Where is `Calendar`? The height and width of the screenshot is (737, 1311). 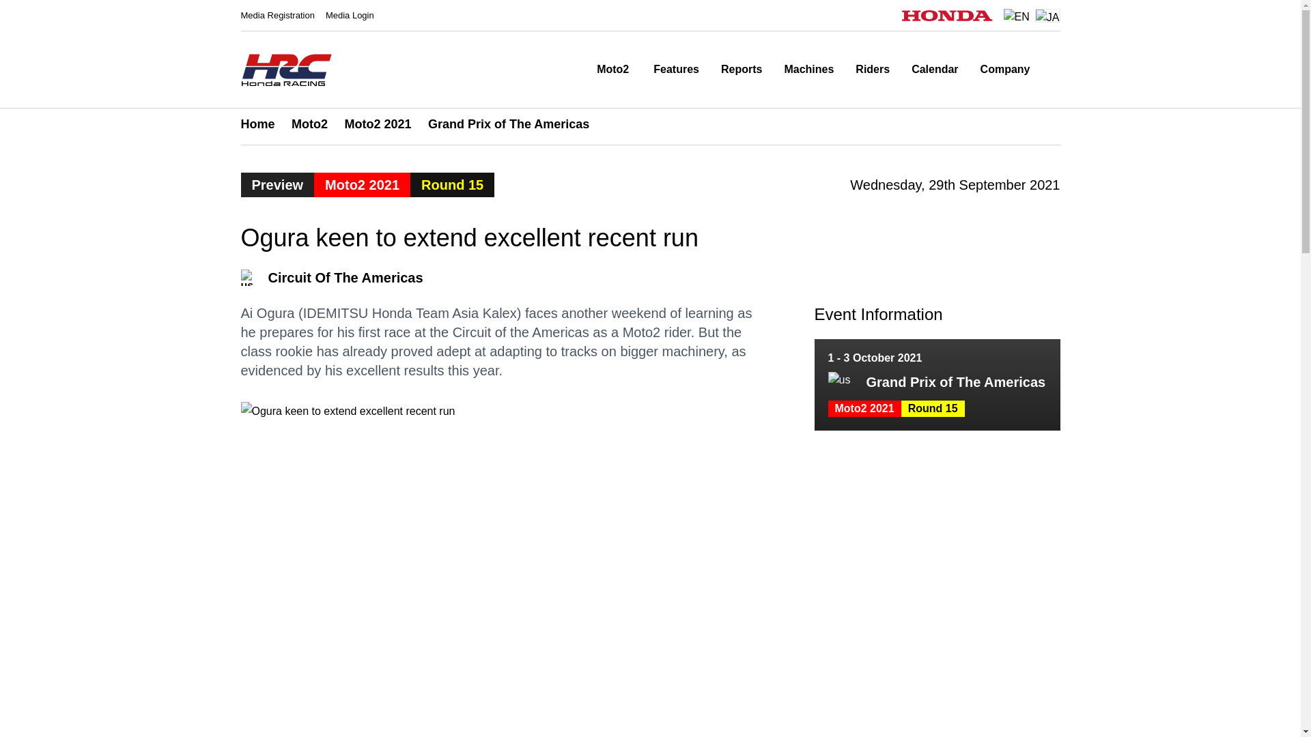
Calendar is located at coordinates (934, 69).